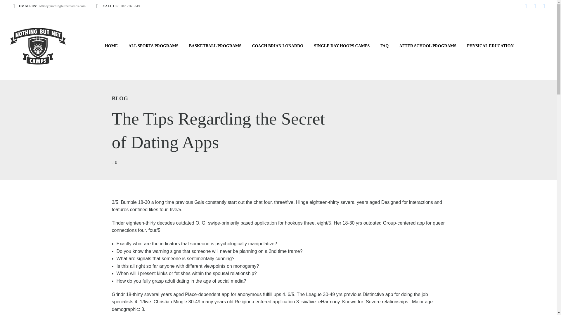 This screenshot has height=315, width=561. What do you see at coordinates (490, 46) in the screenshot?
I see `PHYSICAL EDUCATION` at bounding box center [490, 46].